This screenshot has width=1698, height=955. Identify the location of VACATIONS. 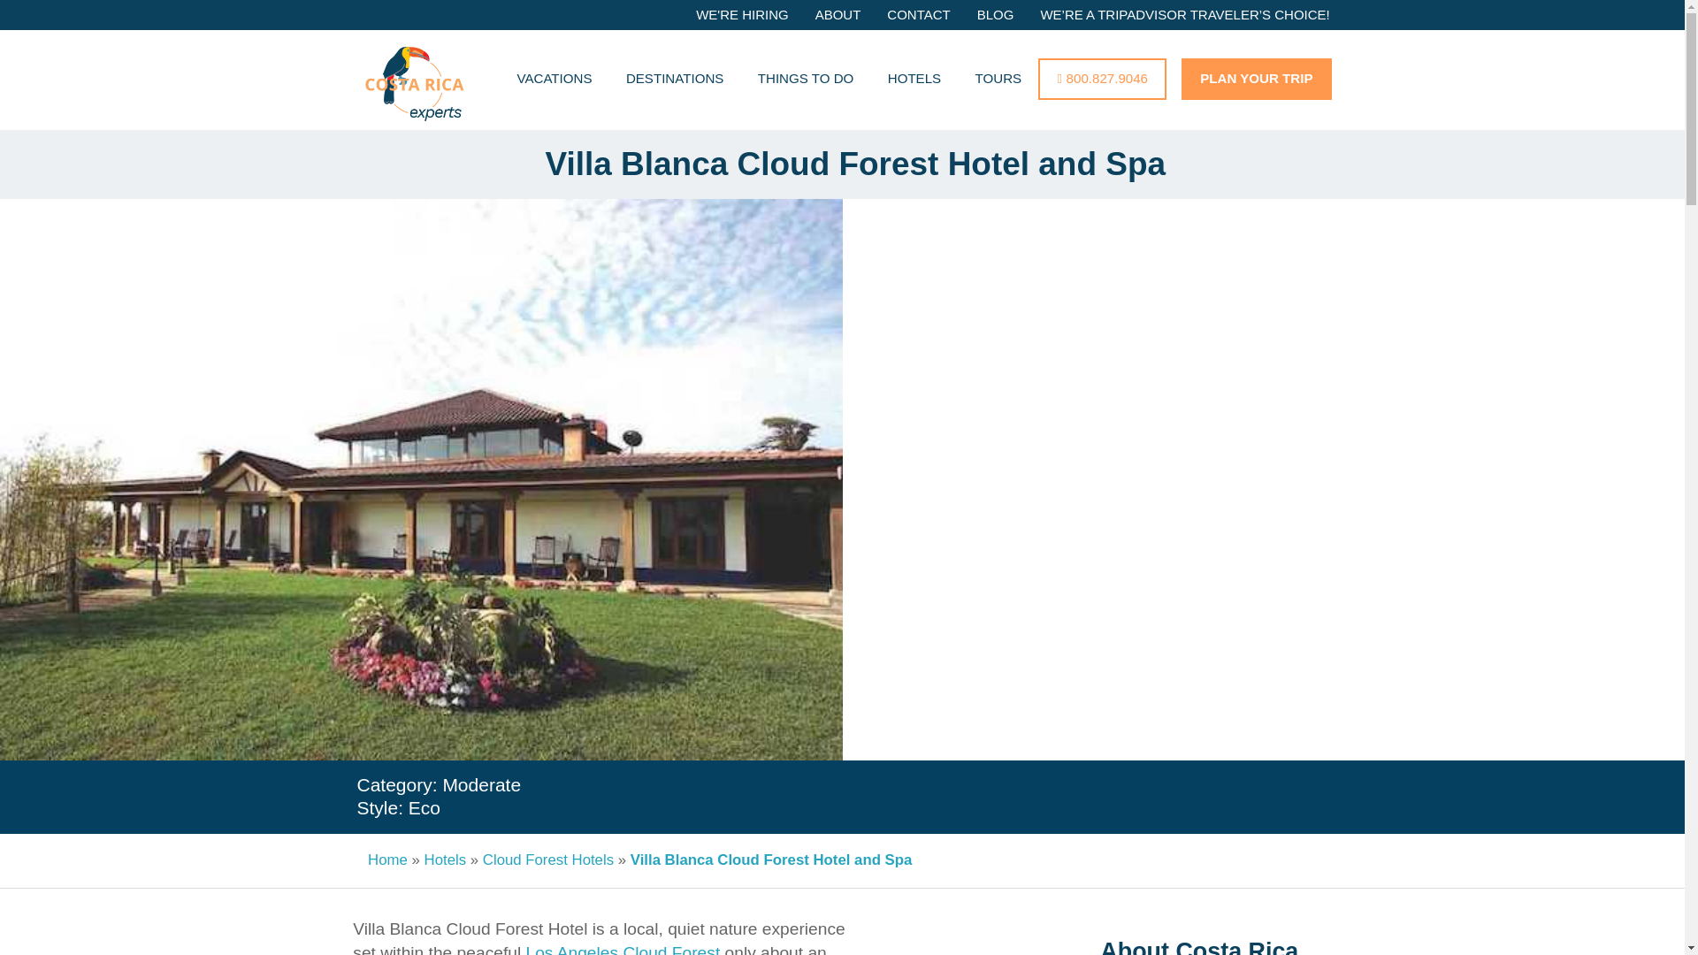
(554, 80).